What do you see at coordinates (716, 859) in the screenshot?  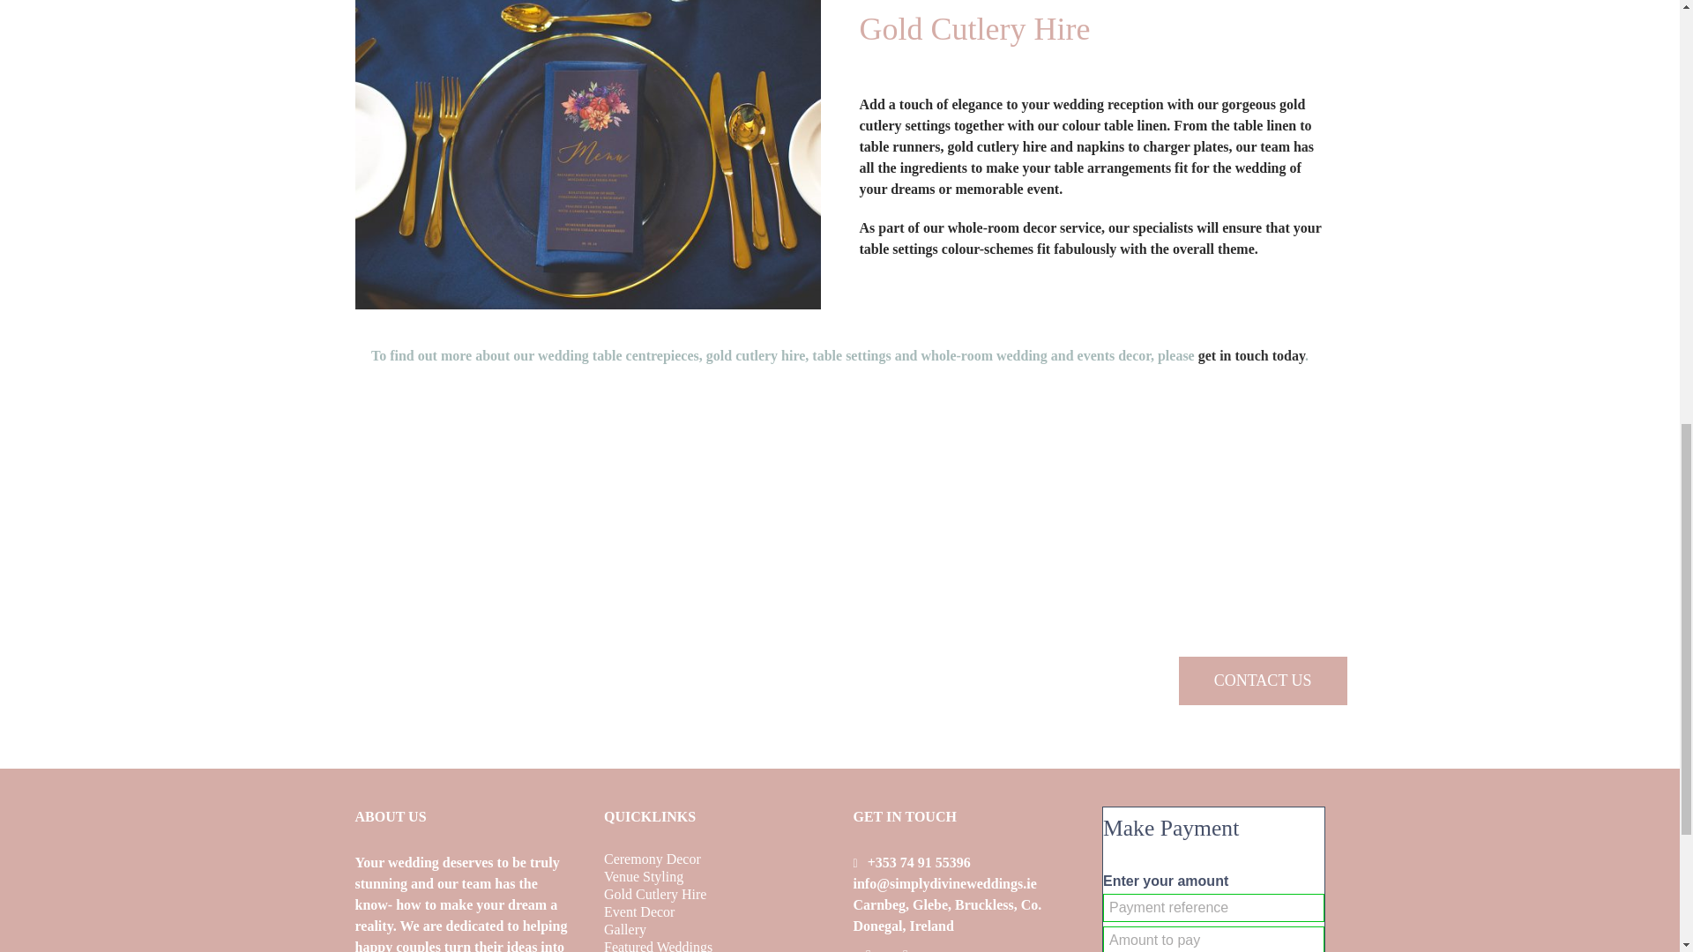 I see `Ceremony Decor` at bounding box center [716, 859].